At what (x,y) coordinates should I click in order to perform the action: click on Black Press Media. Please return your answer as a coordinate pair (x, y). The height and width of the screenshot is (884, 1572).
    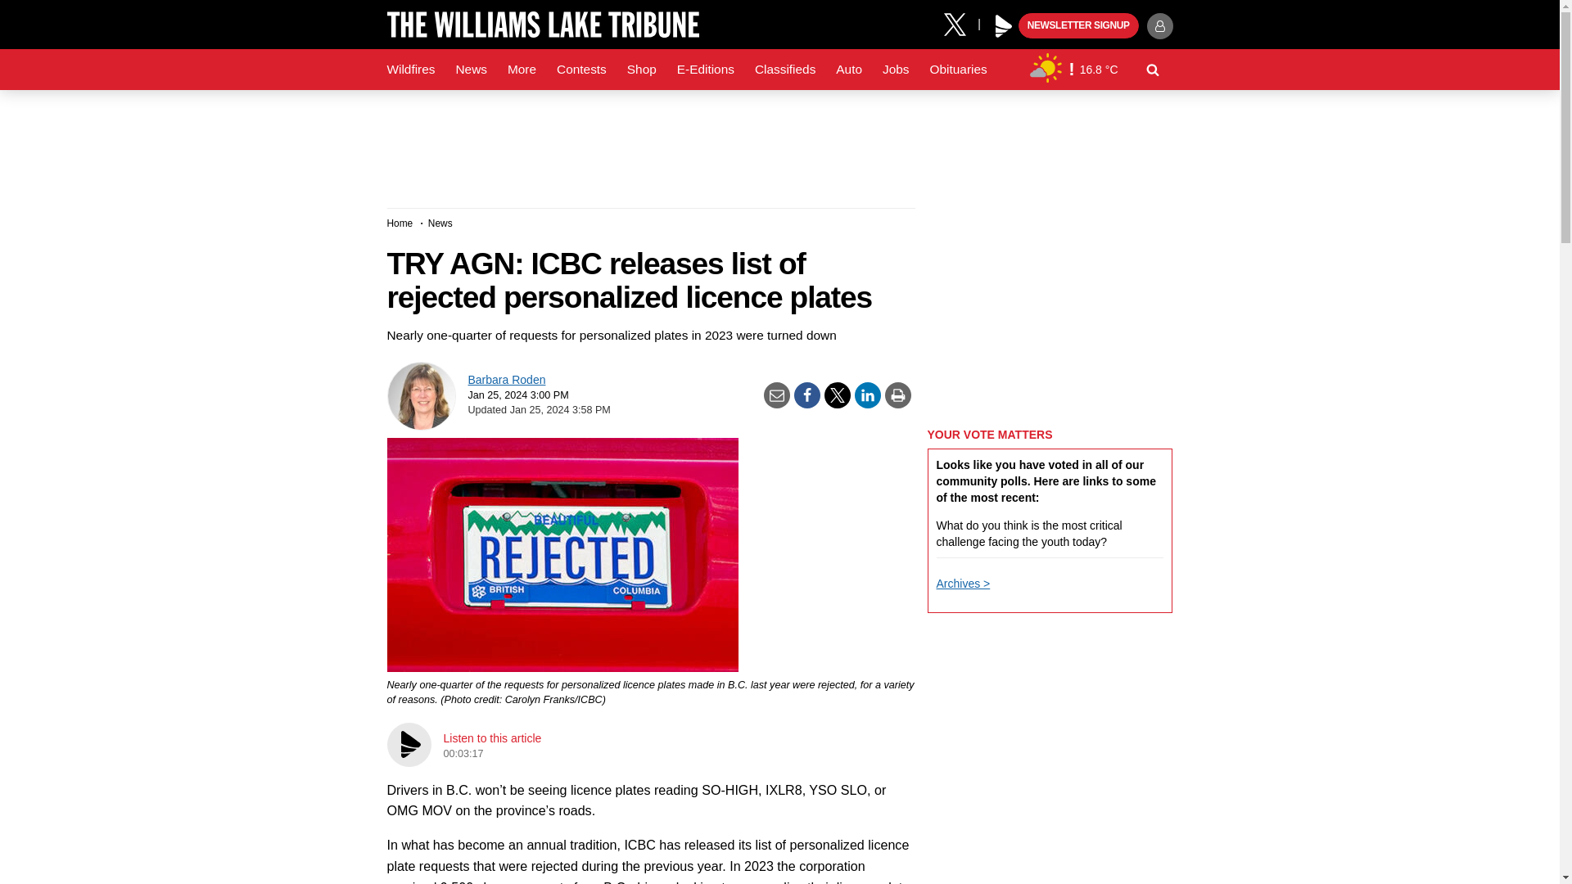
    Looking at the image, I should click on (1004, 26).